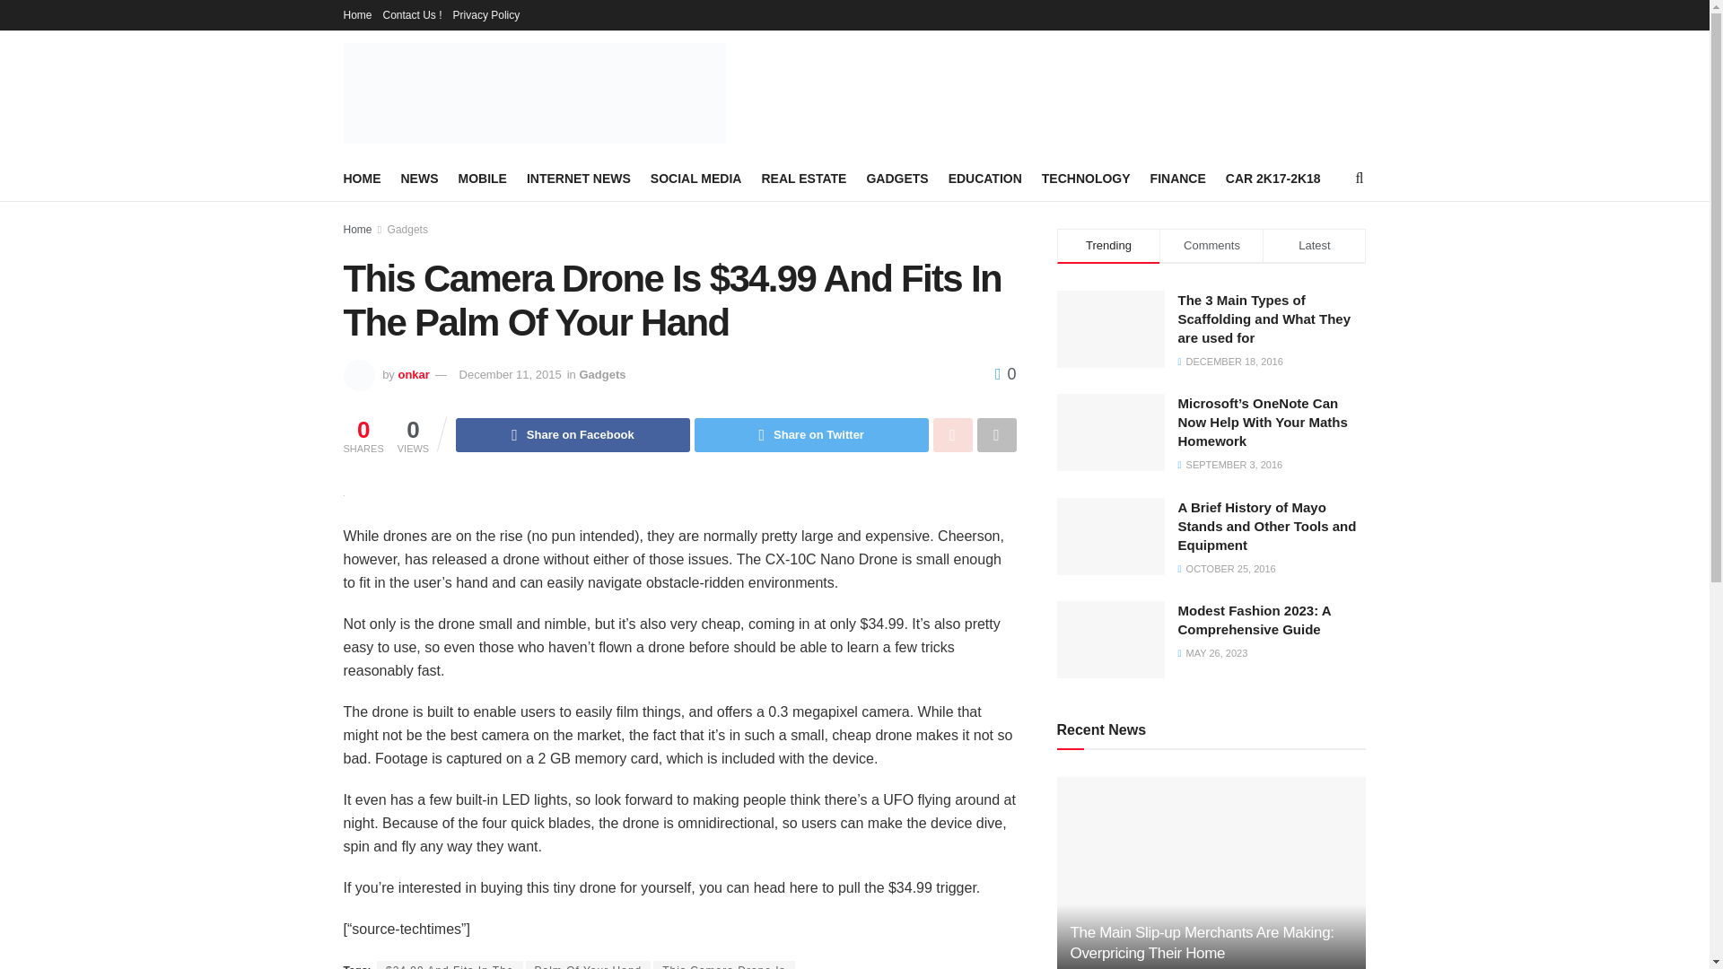 Image resolution: width=1723 pixels, height=969 pixels. What do you see at coordinates (1086, 178) in the screenshot?
I see `TECHNOLOGY` at bounding box center [1086, 178].